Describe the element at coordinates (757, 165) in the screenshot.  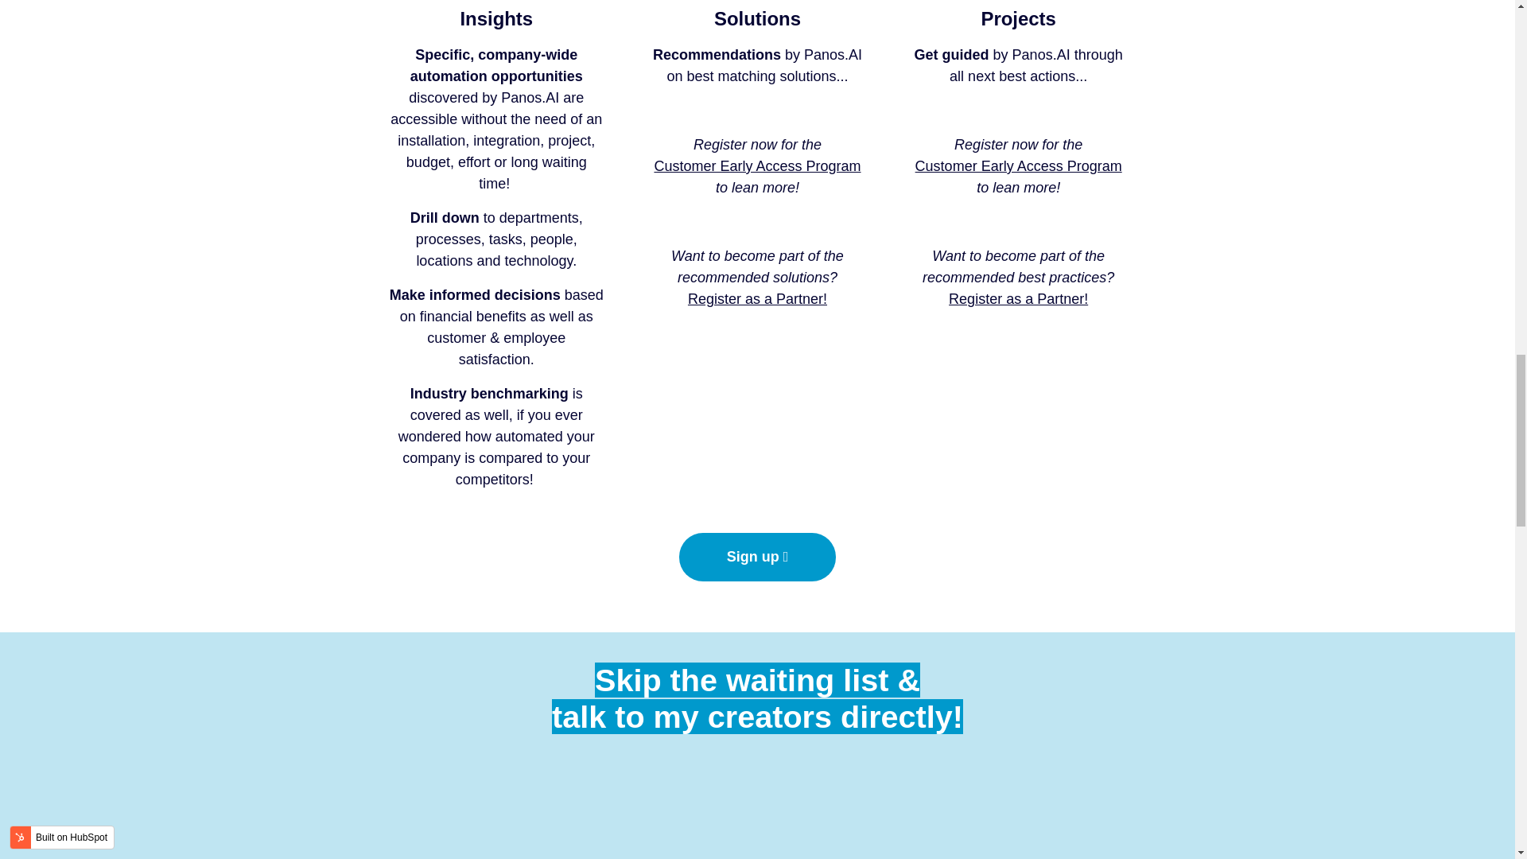
I see `Customer Early Access Program` at that location.